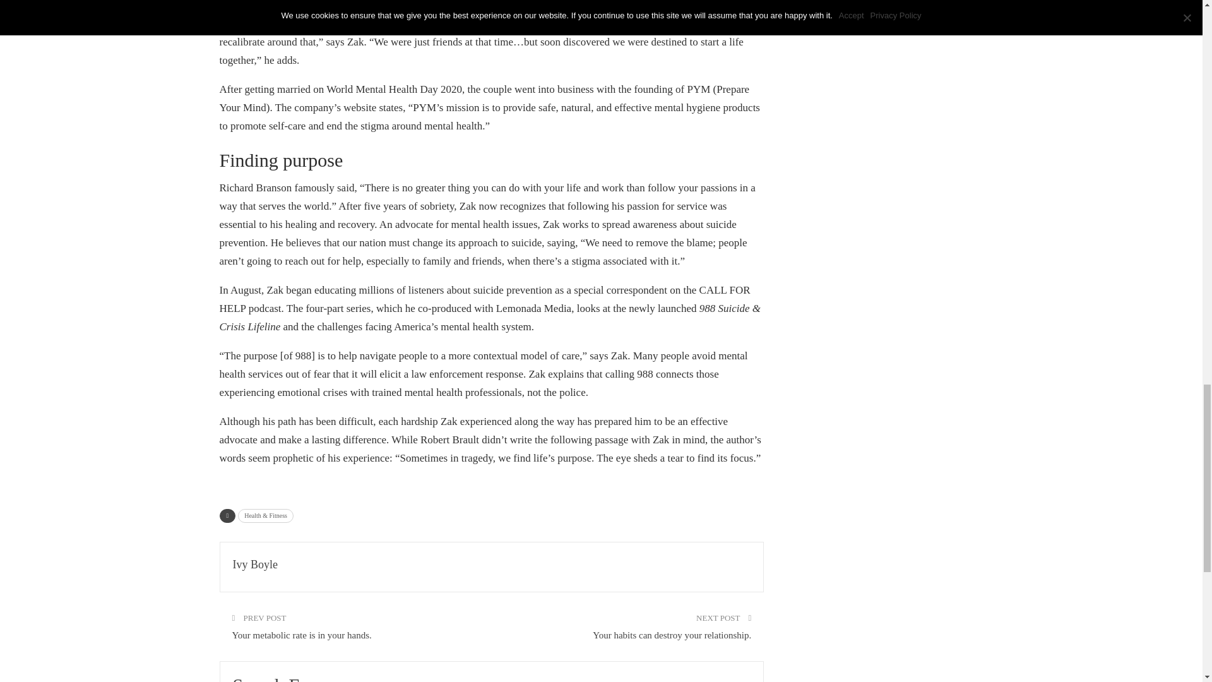 This screenshot has height=682, width=1212. What do you see at coordinates (255, 565) in the screenshot?
I see `Ivy Boyle` at bounding box center [255, 565].